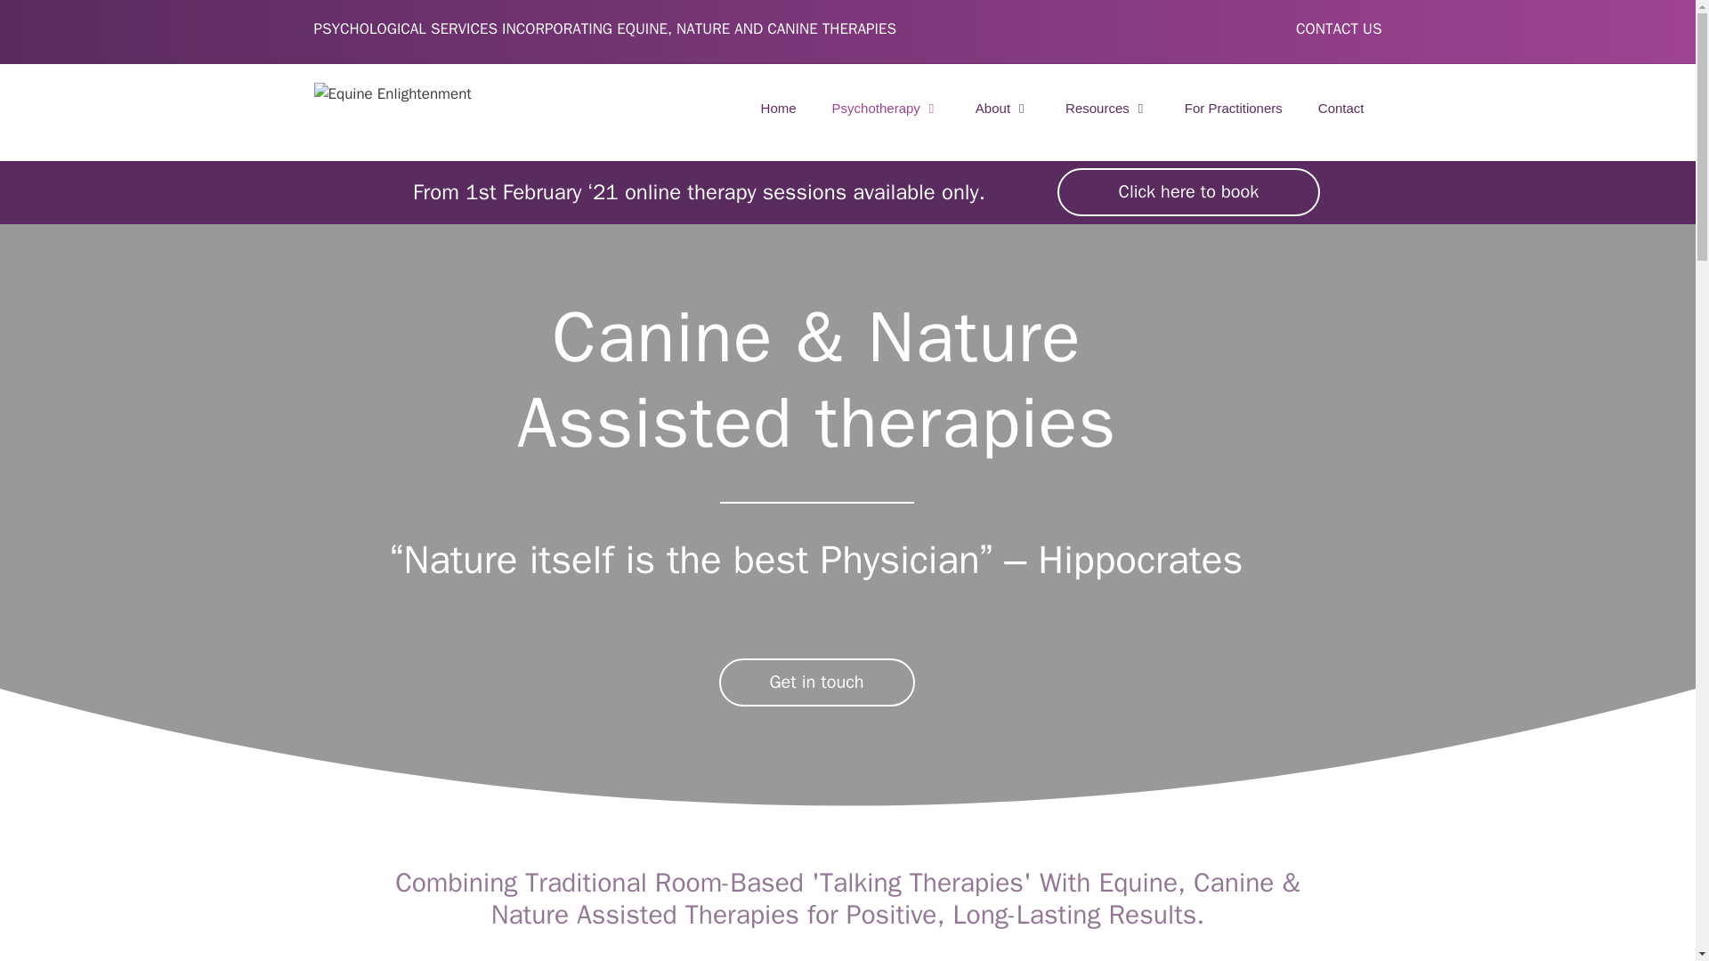 This screenshot has width=1709, height=961. What do you see at coordinates (779, 109) in the screenshot?
I see `Home` at bounding box center [779, 109].